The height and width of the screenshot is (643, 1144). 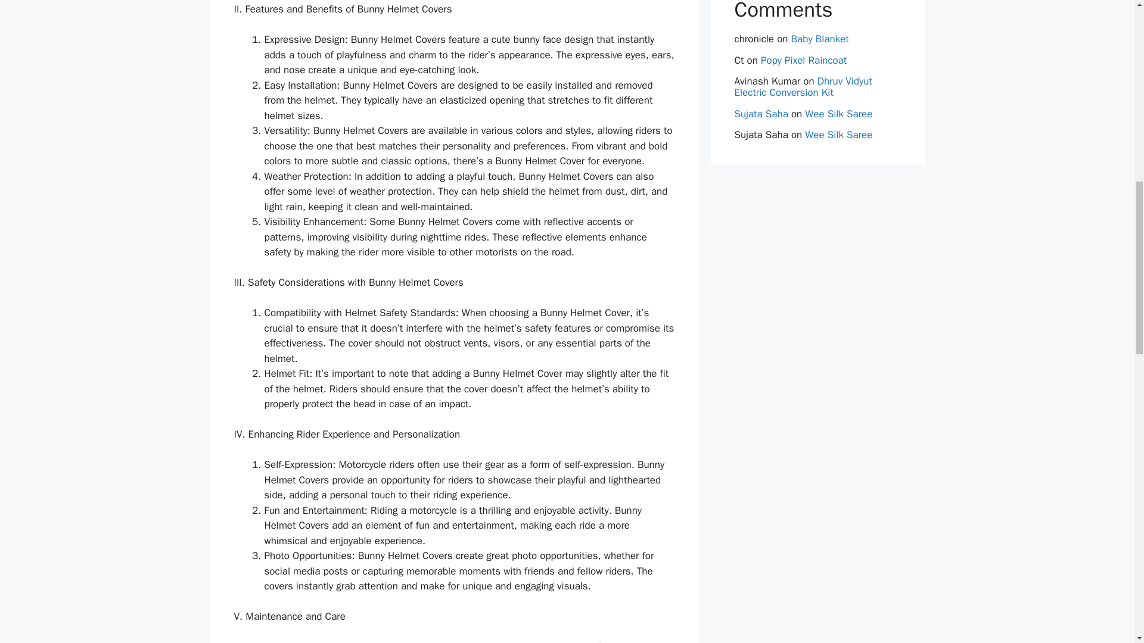 I want to click on Sujata Saha, so click(x=761, y=114).